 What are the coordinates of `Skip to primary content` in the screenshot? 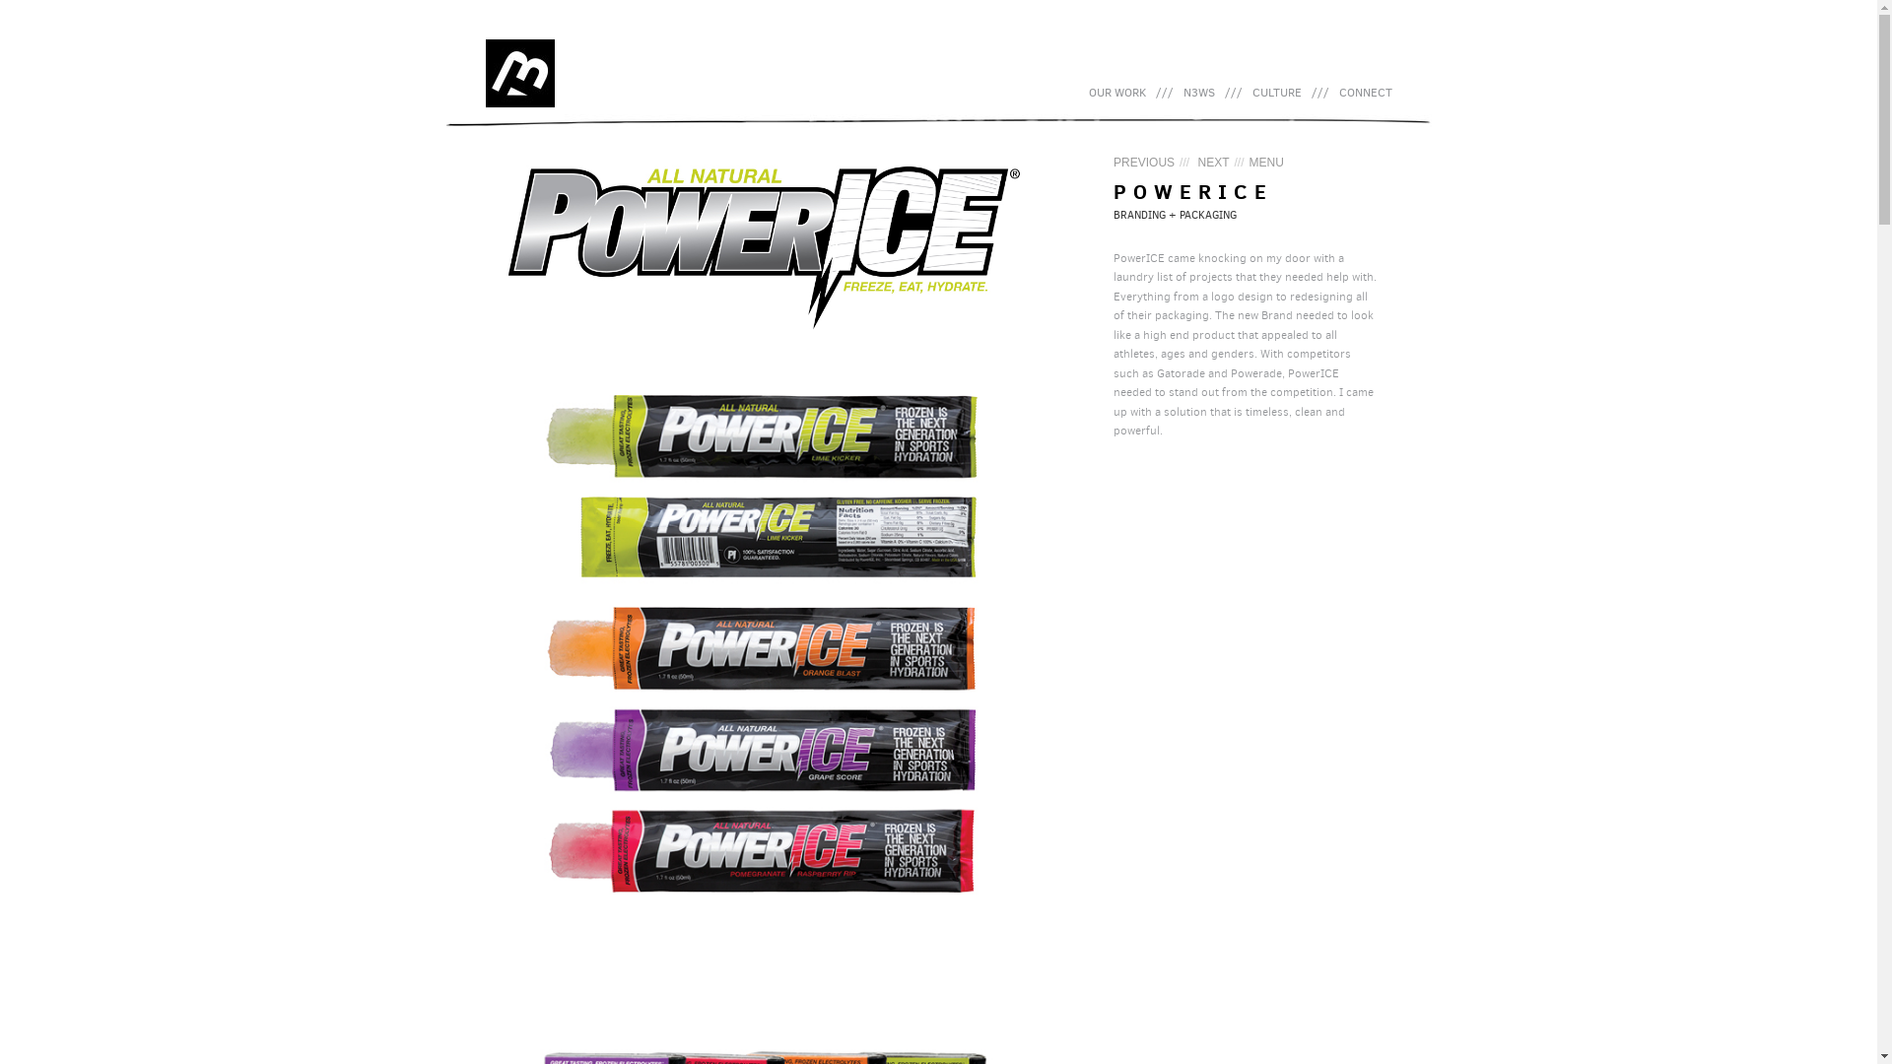 It's located at (1161, 94).